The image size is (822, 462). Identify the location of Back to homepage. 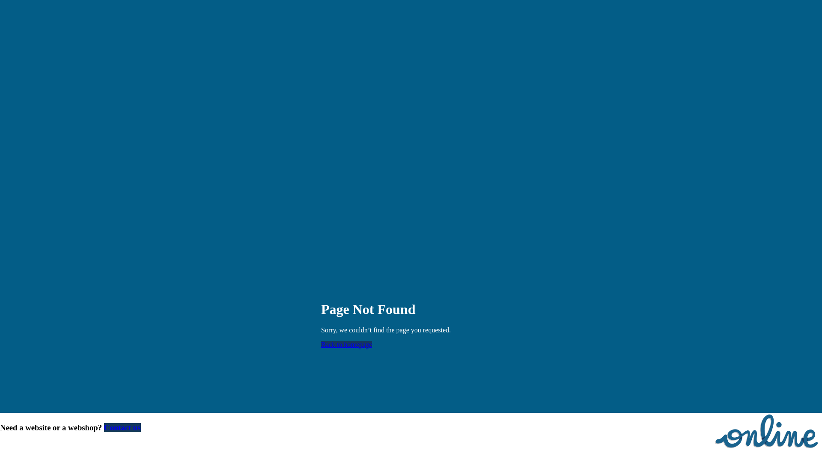
(347, 345).